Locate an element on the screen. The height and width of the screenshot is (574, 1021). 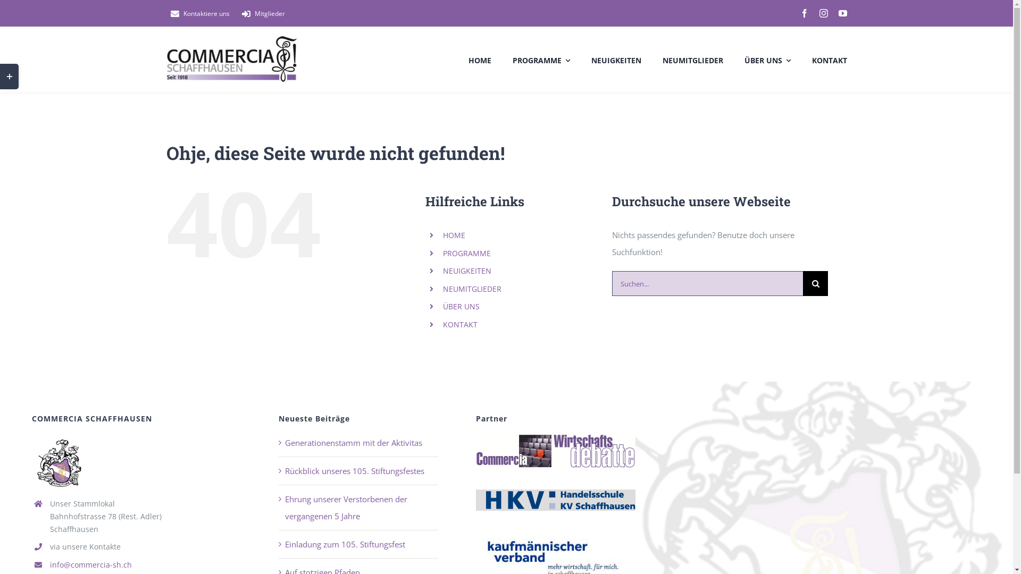
Einladung zum 105. Stiftungsfest is located at coordinates (345, 544).